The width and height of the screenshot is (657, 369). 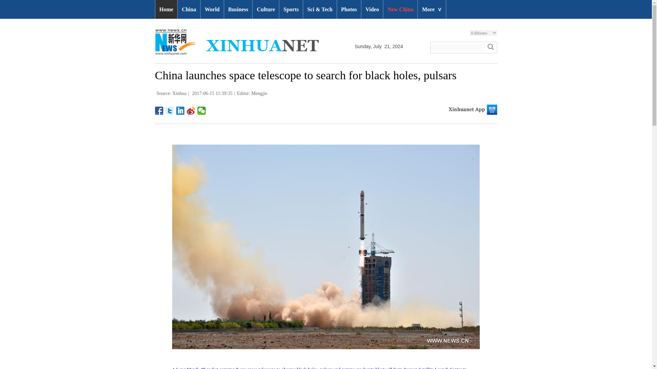 I want to click on Video, so click(x=372, y=10).